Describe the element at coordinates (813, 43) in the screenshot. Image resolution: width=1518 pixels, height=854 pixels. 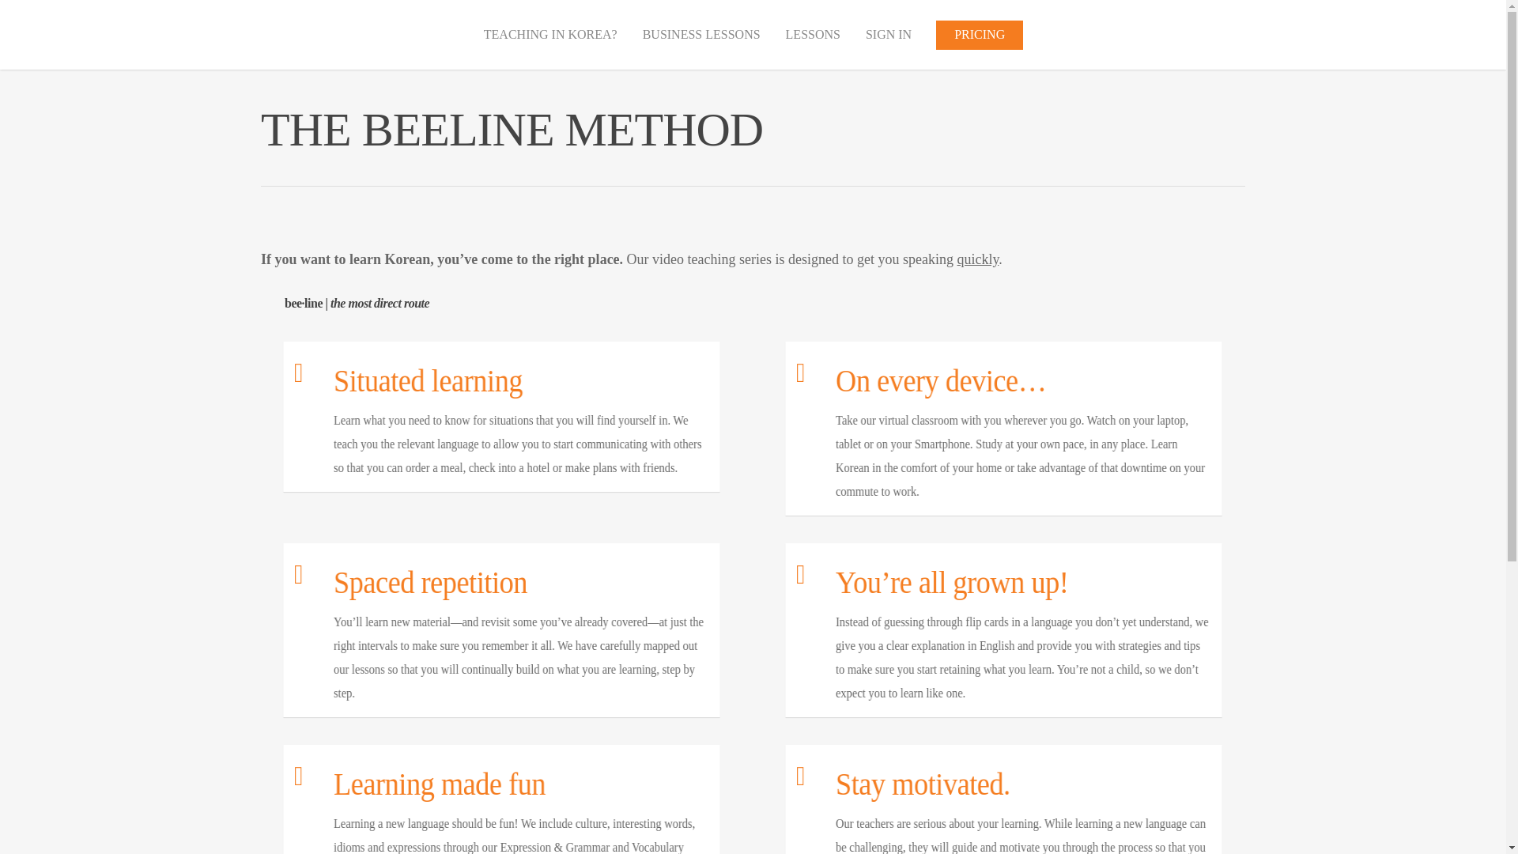
I see `LESSONS` at that location.